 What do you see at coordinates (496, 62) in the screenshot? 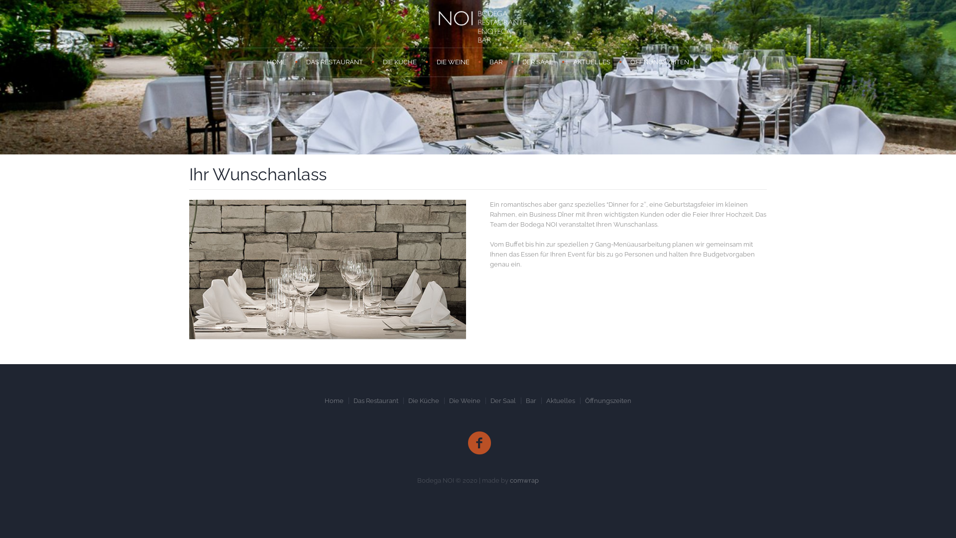
I see `BAR` at bounding box center [496, 62].